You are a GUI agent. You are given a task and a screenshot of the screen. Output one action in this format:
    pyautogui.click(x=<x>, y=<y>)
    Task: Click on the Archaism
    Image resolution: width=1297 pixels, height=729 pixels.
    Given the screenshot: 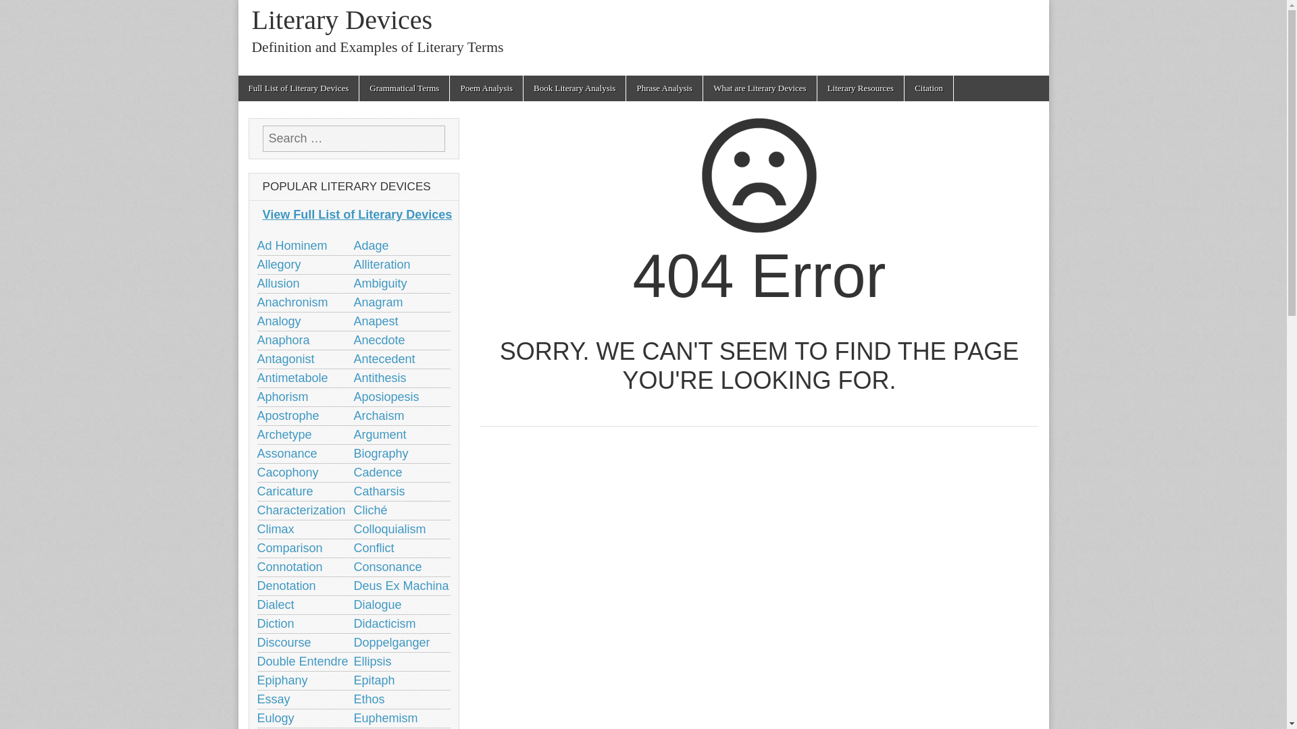 What is the action you would take?
    pyautogui.click(x=380, y=416)
    